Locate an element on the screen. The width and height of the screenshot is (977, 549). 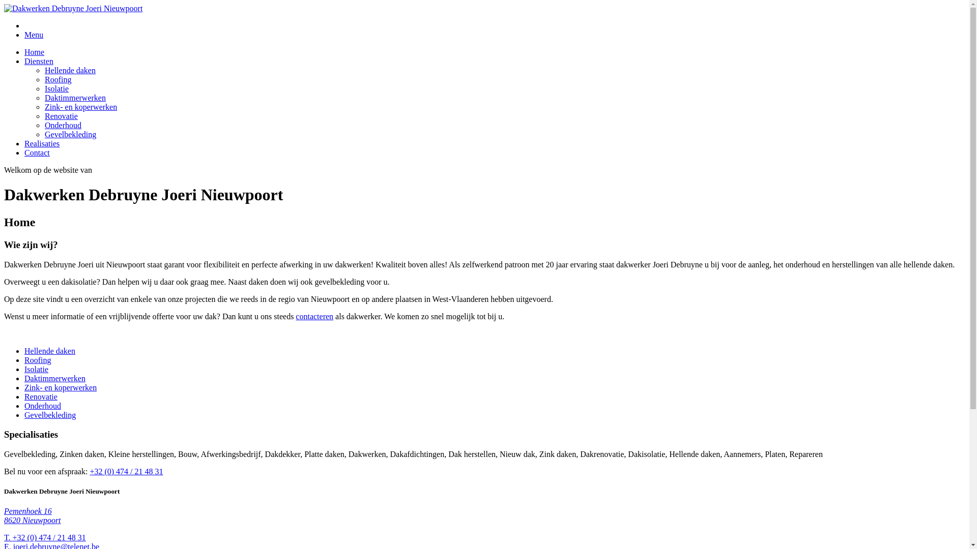
Roofing is located at coordinates (58, 79).